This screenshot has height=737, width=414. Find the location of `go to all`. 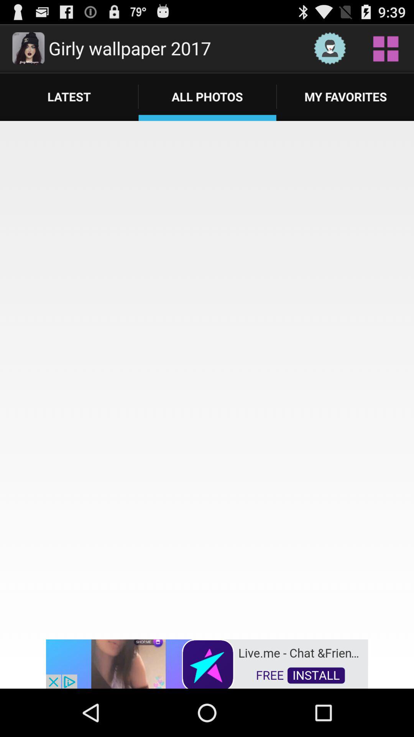

go to all is located at coordinates (386, 48).